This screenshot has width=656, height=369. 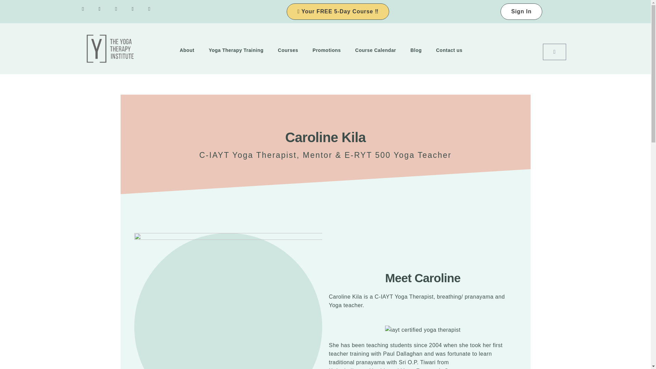 I want to click on Courses, so click(x=288, y=51).